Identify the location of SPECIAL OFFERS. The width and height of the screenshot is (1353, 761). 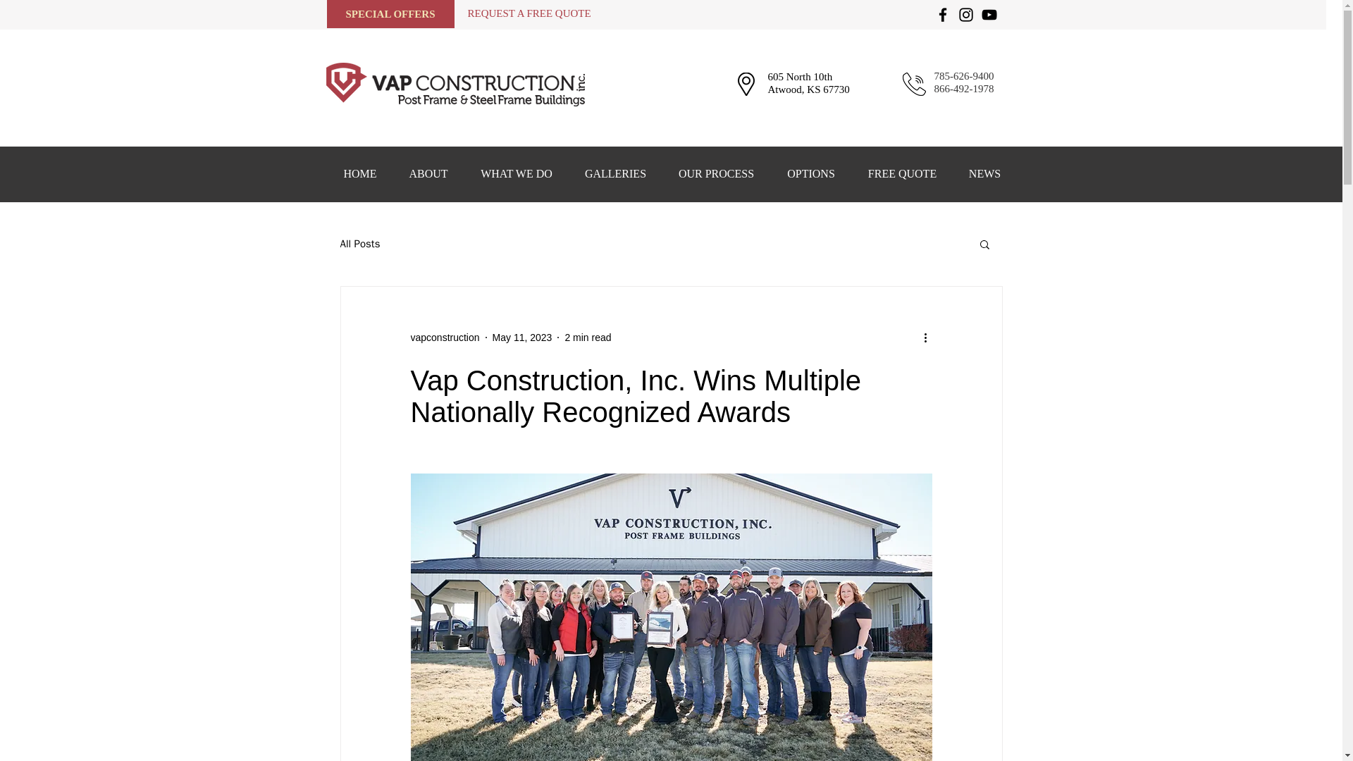
(390, 14).